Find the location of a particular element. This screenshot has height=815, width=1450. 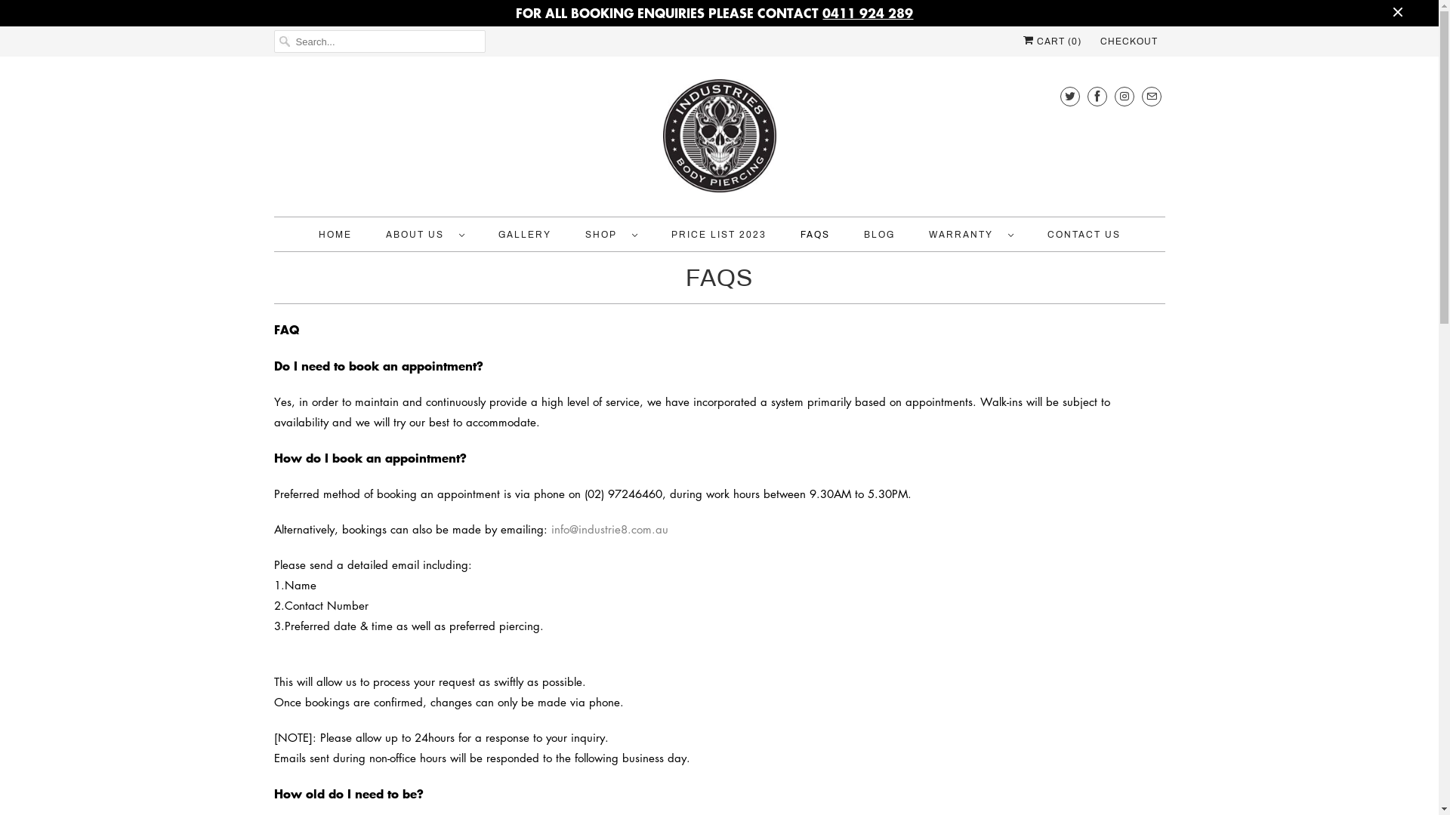

BLOG is located at coordinates (879, 235).